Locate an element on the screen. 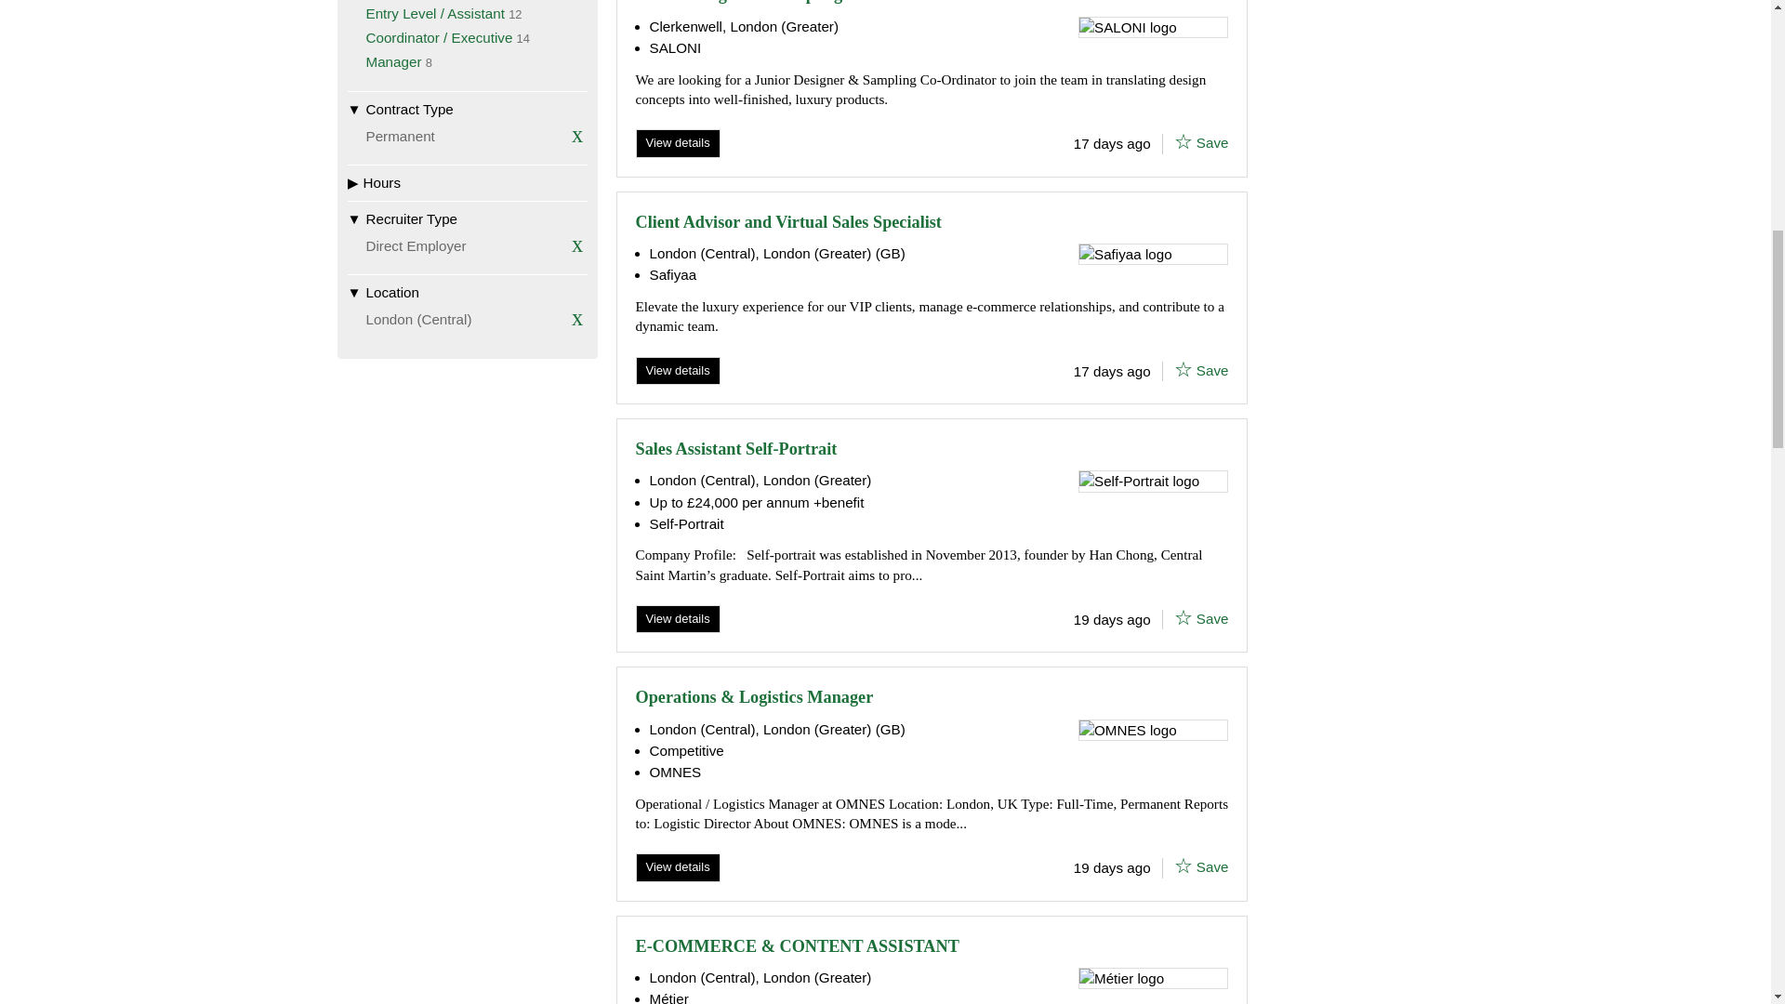 This screenshot has height=1004, width=1785. Contract Type is located at coordinates (467, 109).